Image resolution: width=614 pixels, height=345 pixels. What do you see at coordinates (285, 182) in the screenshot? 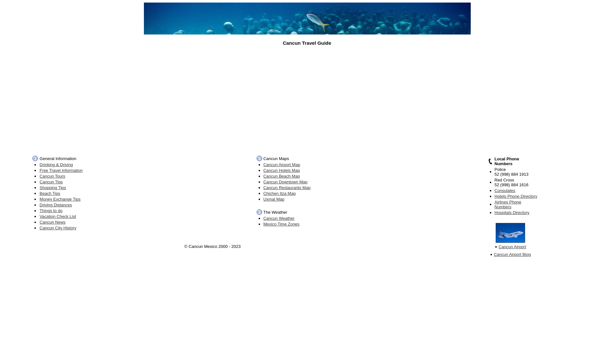
I see `Cancun Downtown Map` at bounding box center [285, 182].